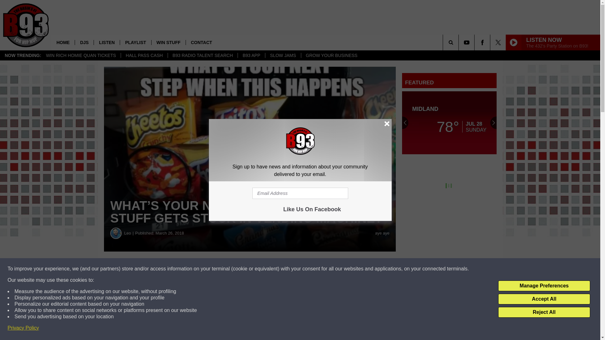 The width and height of the screenshot is (605, 340). What do you see at coordinates (544, 312) in the screenshot?
I see `Reject All` at bounding box center [544, 312].